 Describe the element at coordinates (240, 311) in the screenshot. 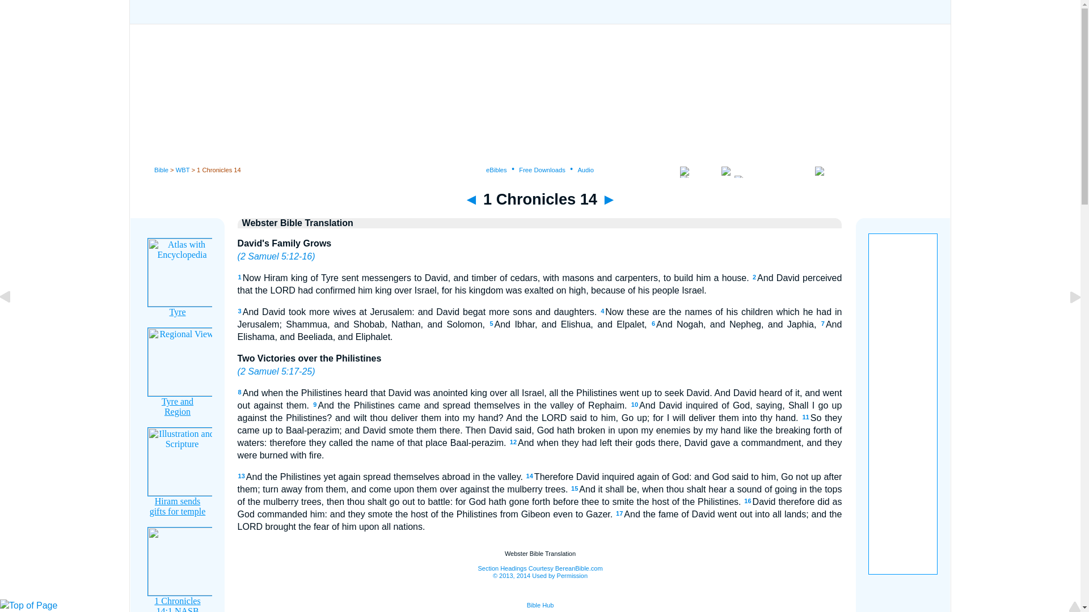

I see `3` at that location.